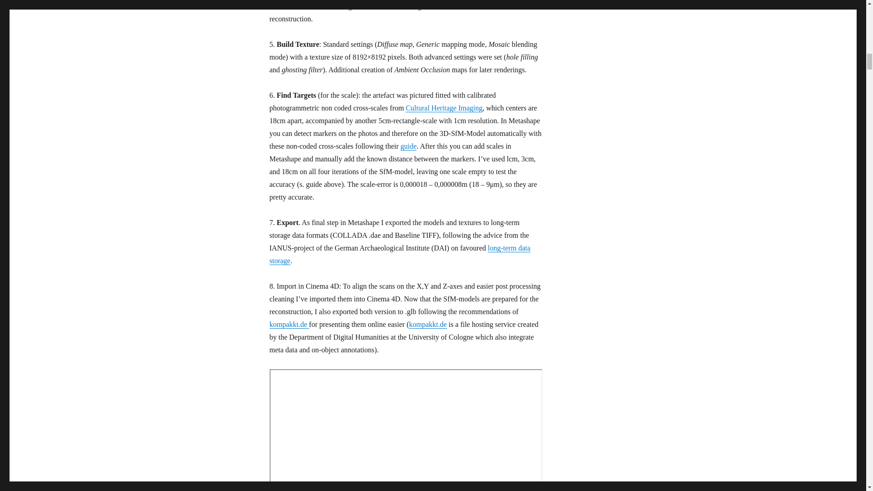 This screenshot has height=491, width=873. Describe the element at coordinates (399, 254) in the screenshot. I see `long-term data storage` at that location.